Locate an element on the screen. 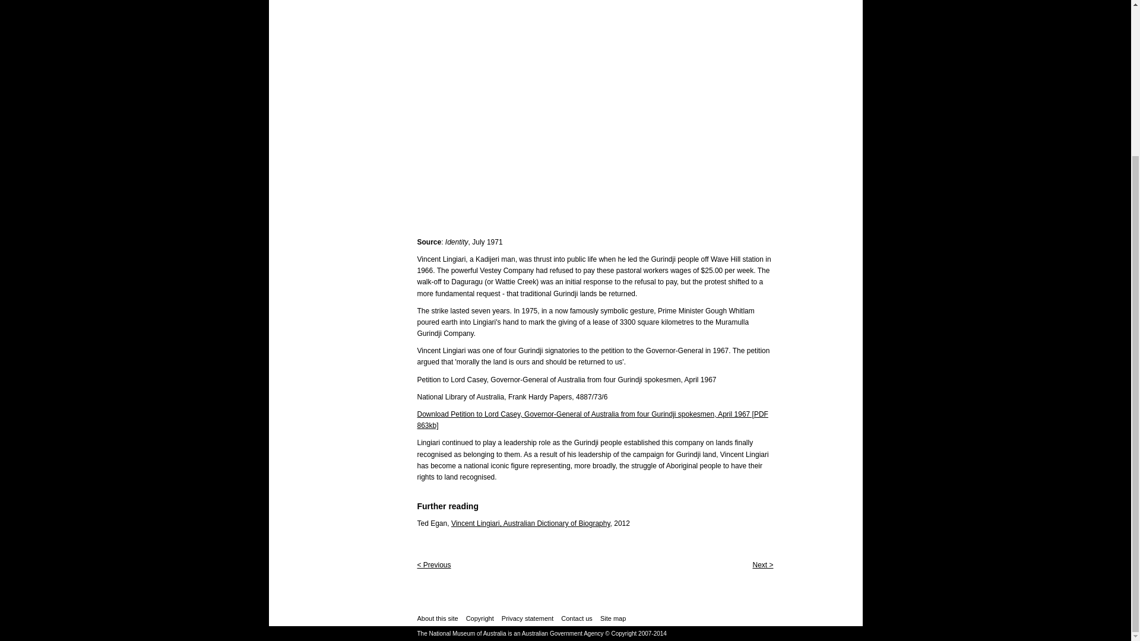 This screenshot has height=641, width=1140. Vincent Lingiari, Australian Dictionary of Biography is located at coordinates (531, 523).